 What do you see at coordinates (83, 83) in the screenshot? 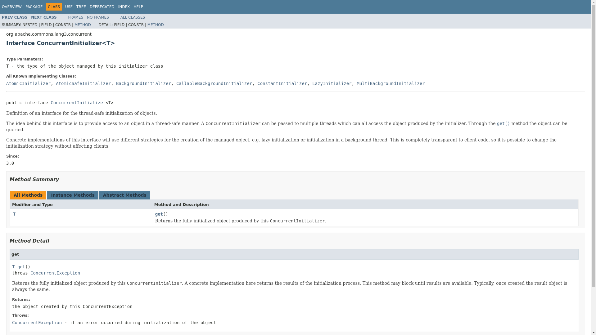
I see `AtomicSafeInitializer` at bounding box center [83, 83].